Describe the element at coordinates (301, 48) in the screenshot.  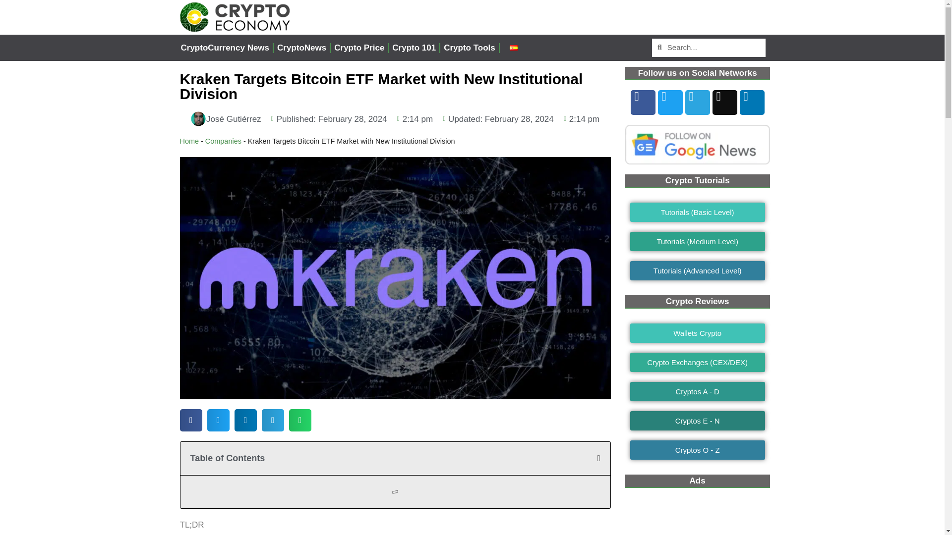
I see `CryptoNews` at that location.